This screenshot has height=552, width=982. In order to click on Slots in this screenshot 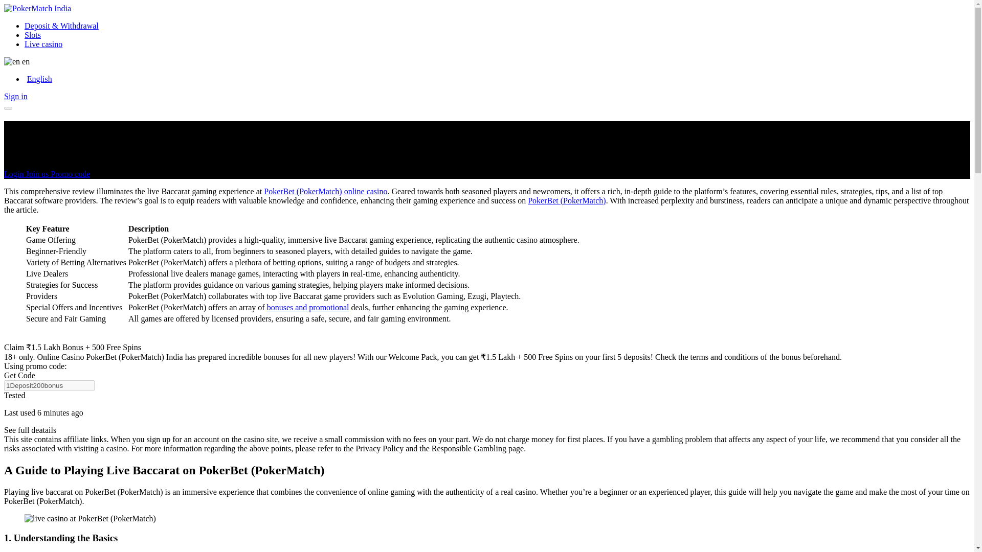, I will do `click(33, 35)`.